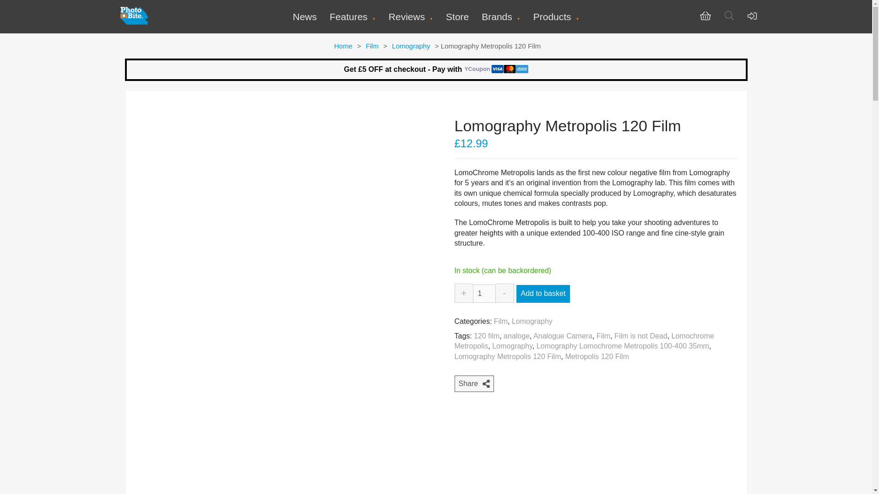  Describe the element at coordinates (484, 294) in the screenshot. I see `1` at that location.